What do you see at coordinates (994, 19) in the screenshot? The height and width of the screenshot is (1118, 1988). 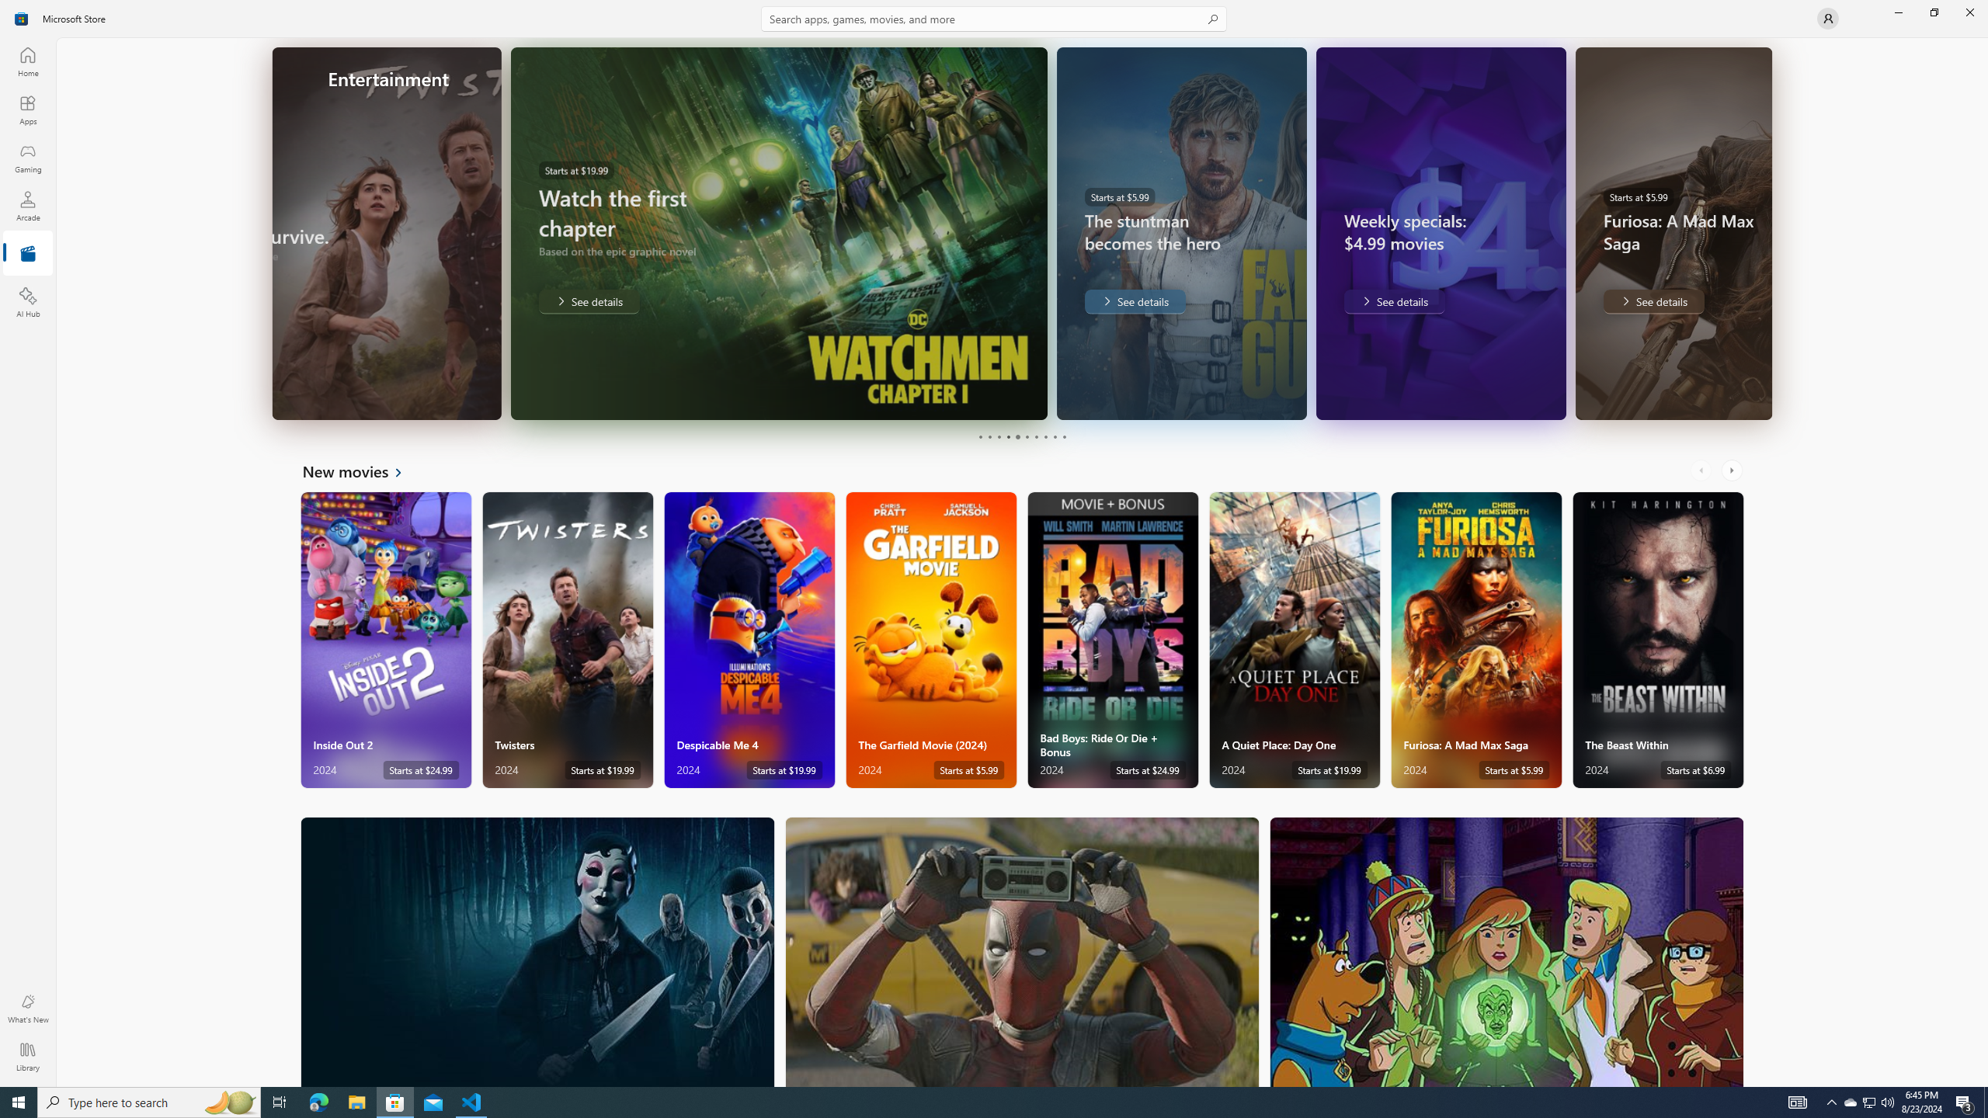 I see `Search` at bounding box center [994, 19].